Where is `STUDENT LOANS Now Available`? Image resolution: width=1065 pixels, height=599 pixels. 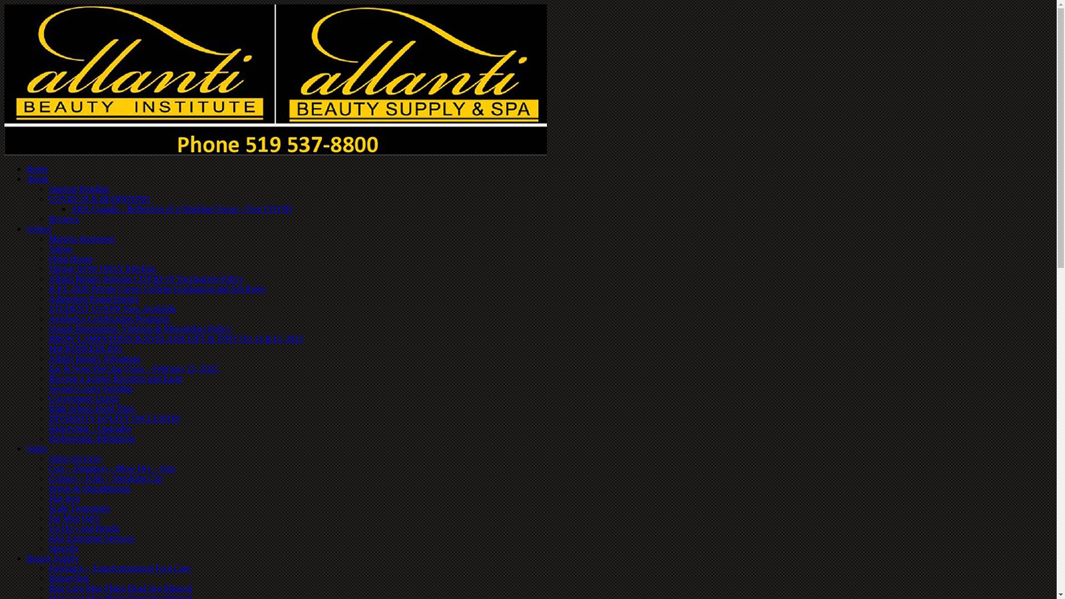
STUDENT LOANS Now Available is located at coordinates (112, 308).